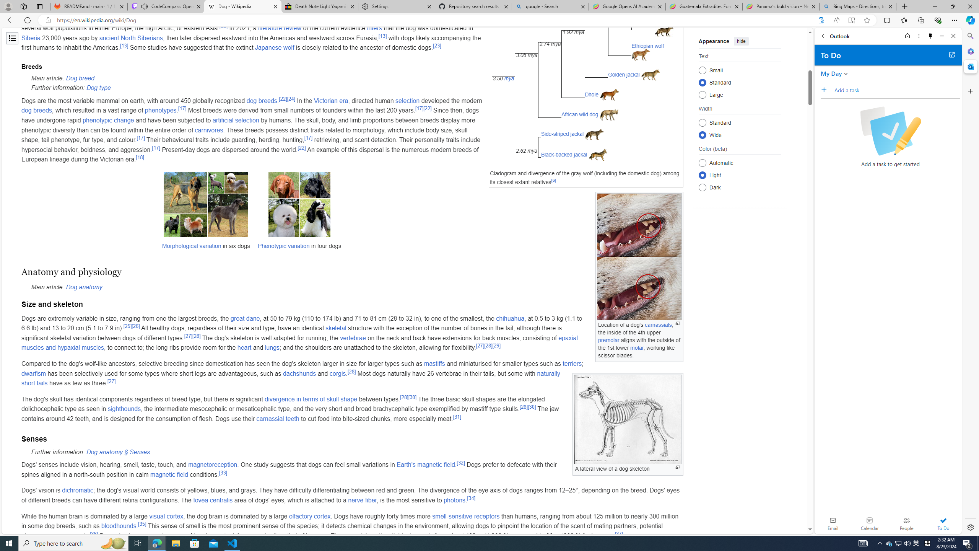  What do you see at coordinates (338, 373) in the screenshot?
I see `corgis` at bounding box center [338, 373].